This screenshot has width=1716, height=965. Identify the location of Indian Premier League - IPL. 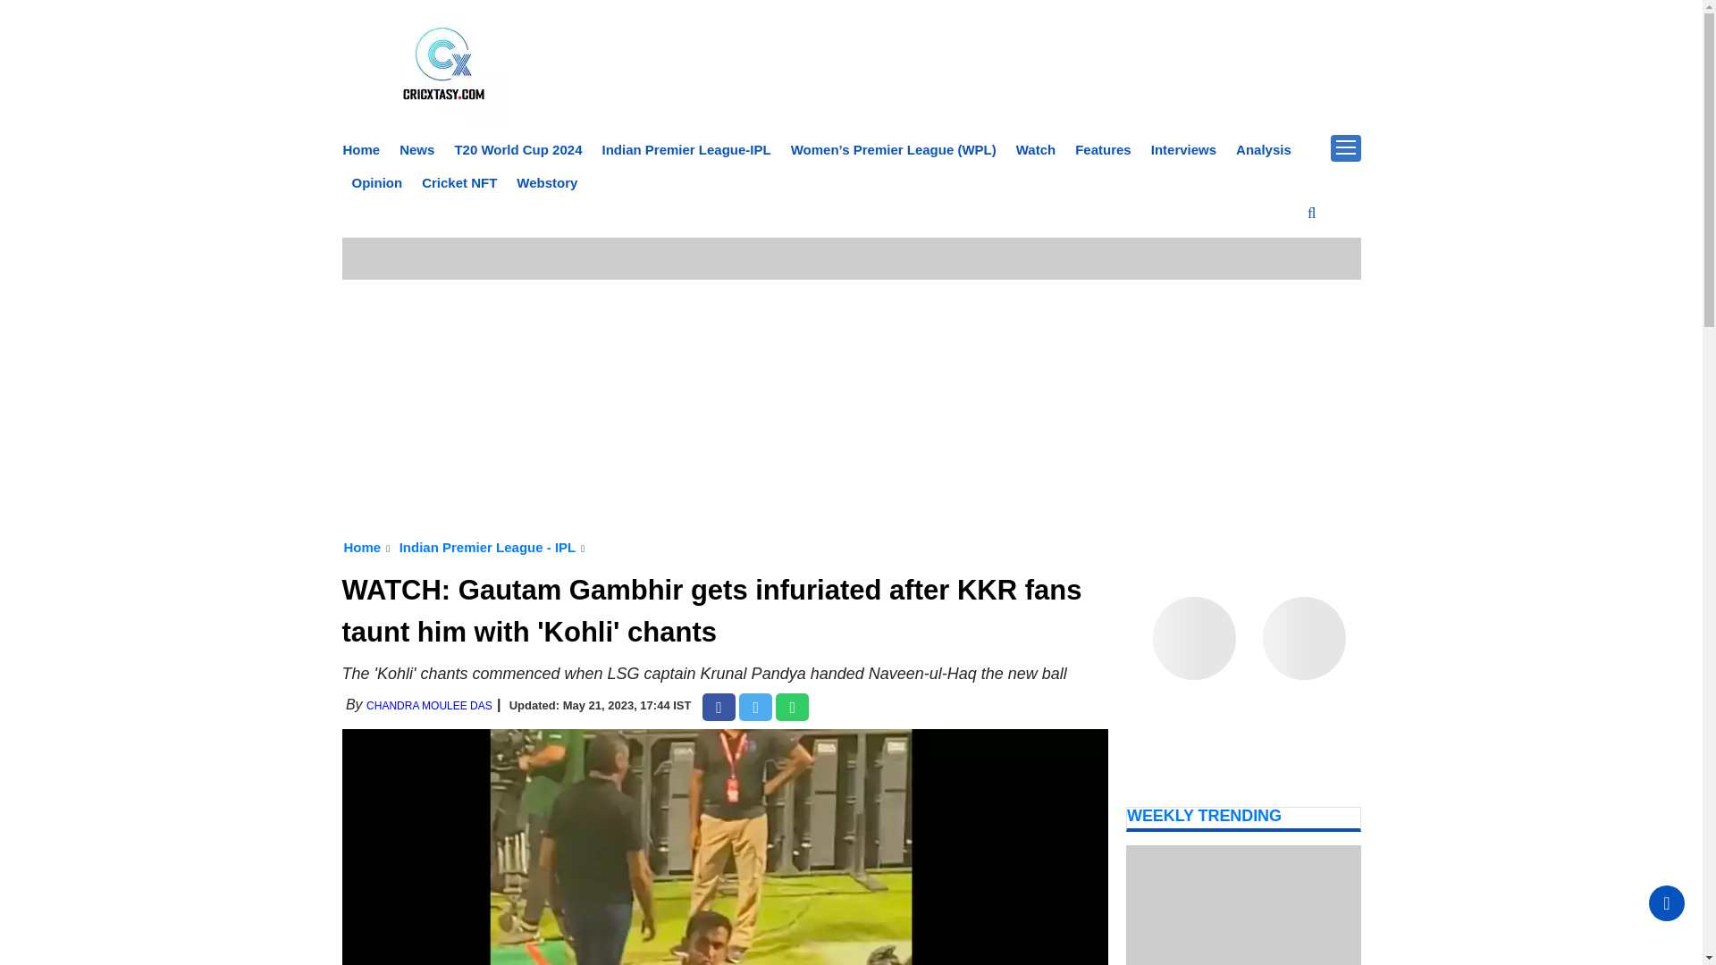
(488, 547).